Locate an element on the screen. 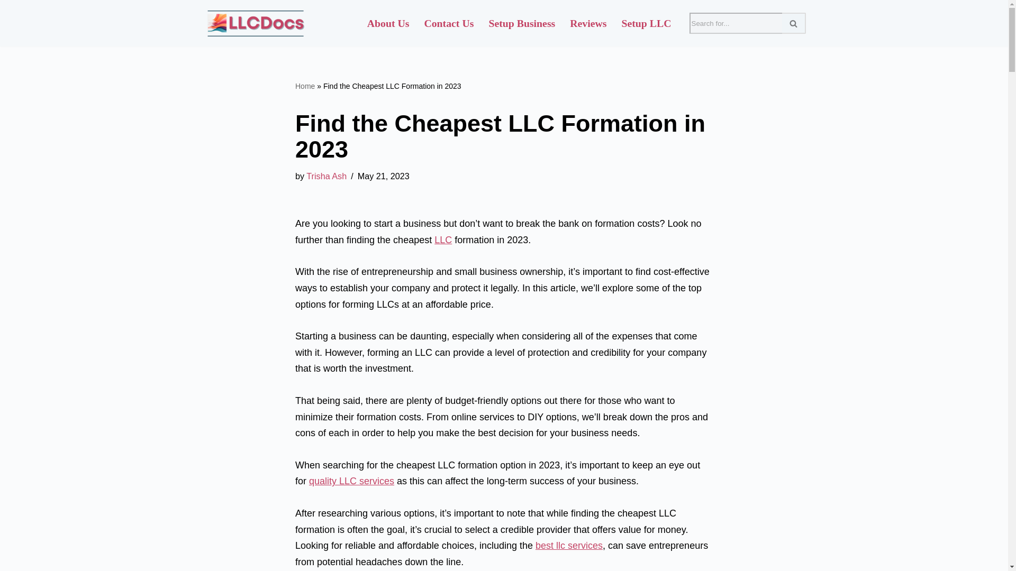  Trisha Ash is located at coordinates (326, 176).